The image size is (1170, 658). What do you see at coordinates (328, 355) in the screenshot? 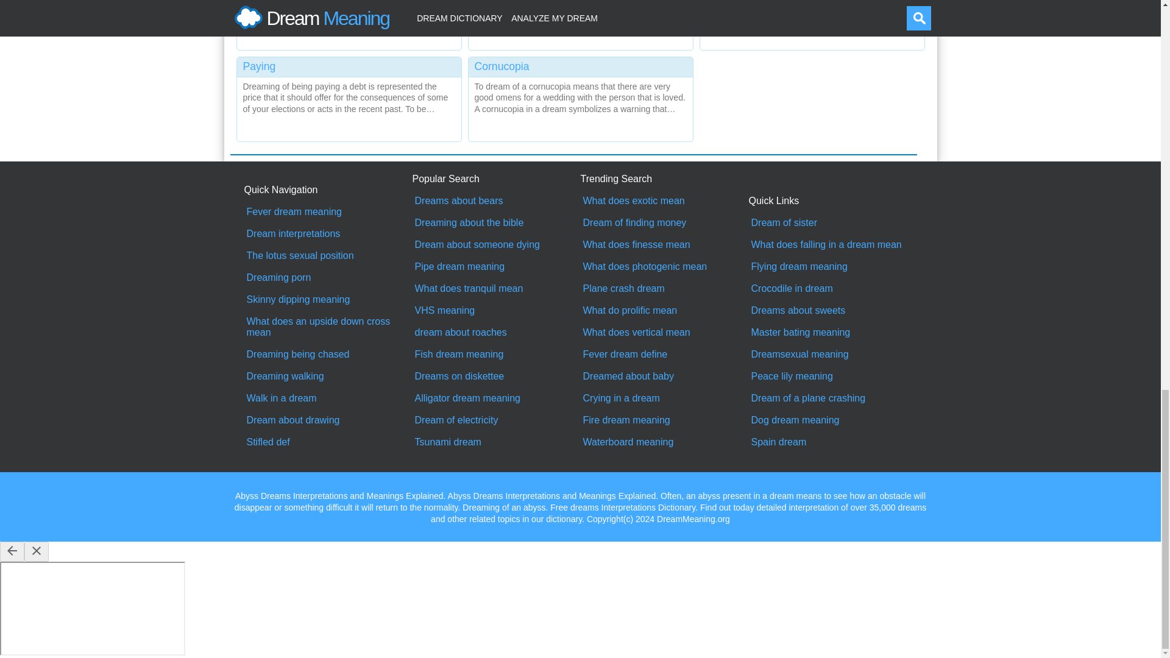
I see `Dreaming being chased` at bounding box center [328, 355].